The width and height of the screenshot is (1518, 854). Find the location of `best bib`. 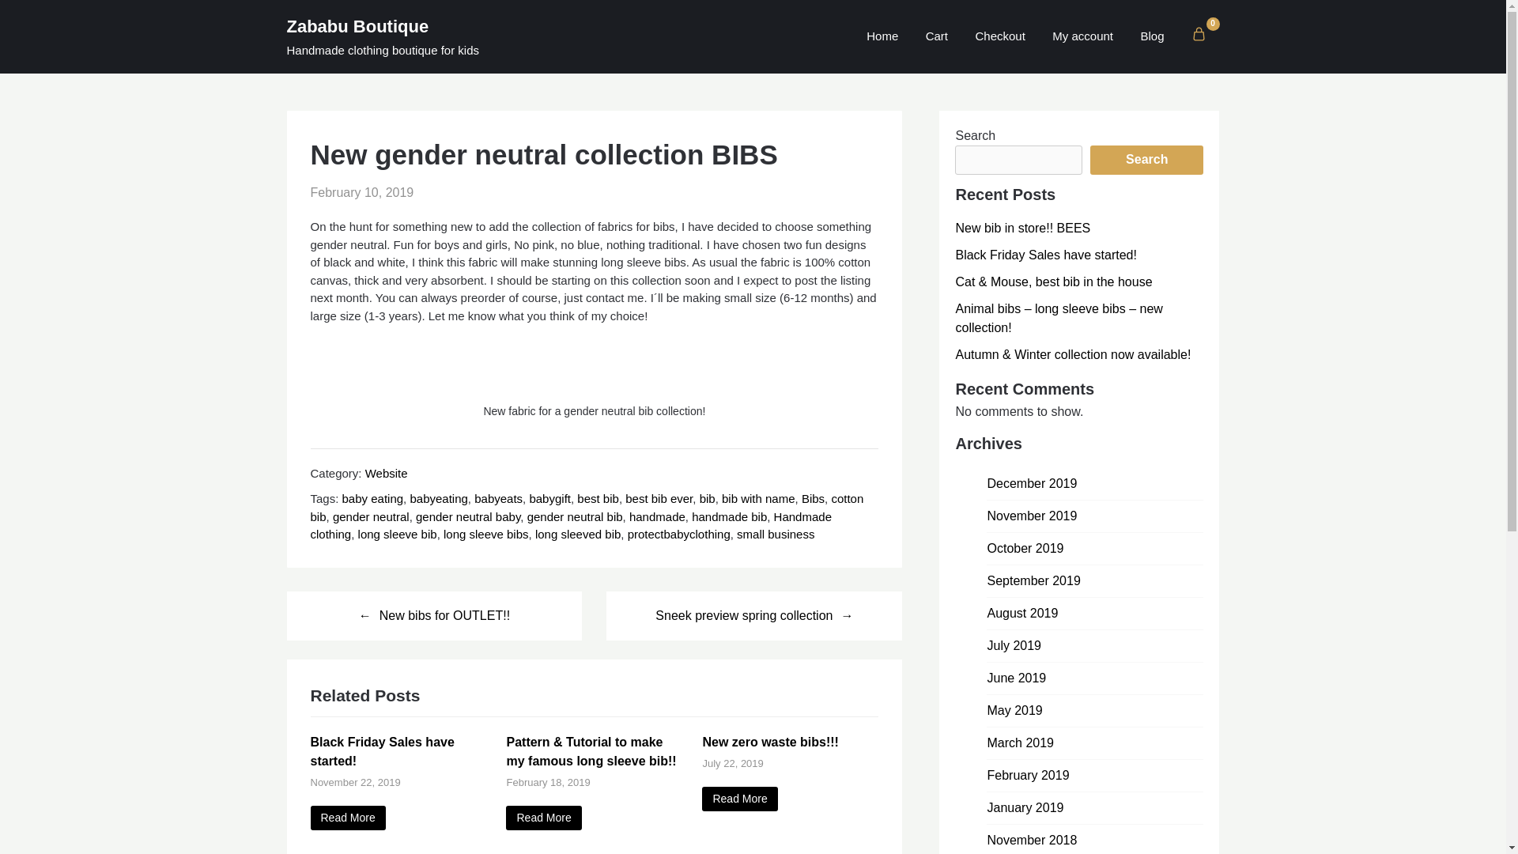

best bib is located at coordinates (598, 498).